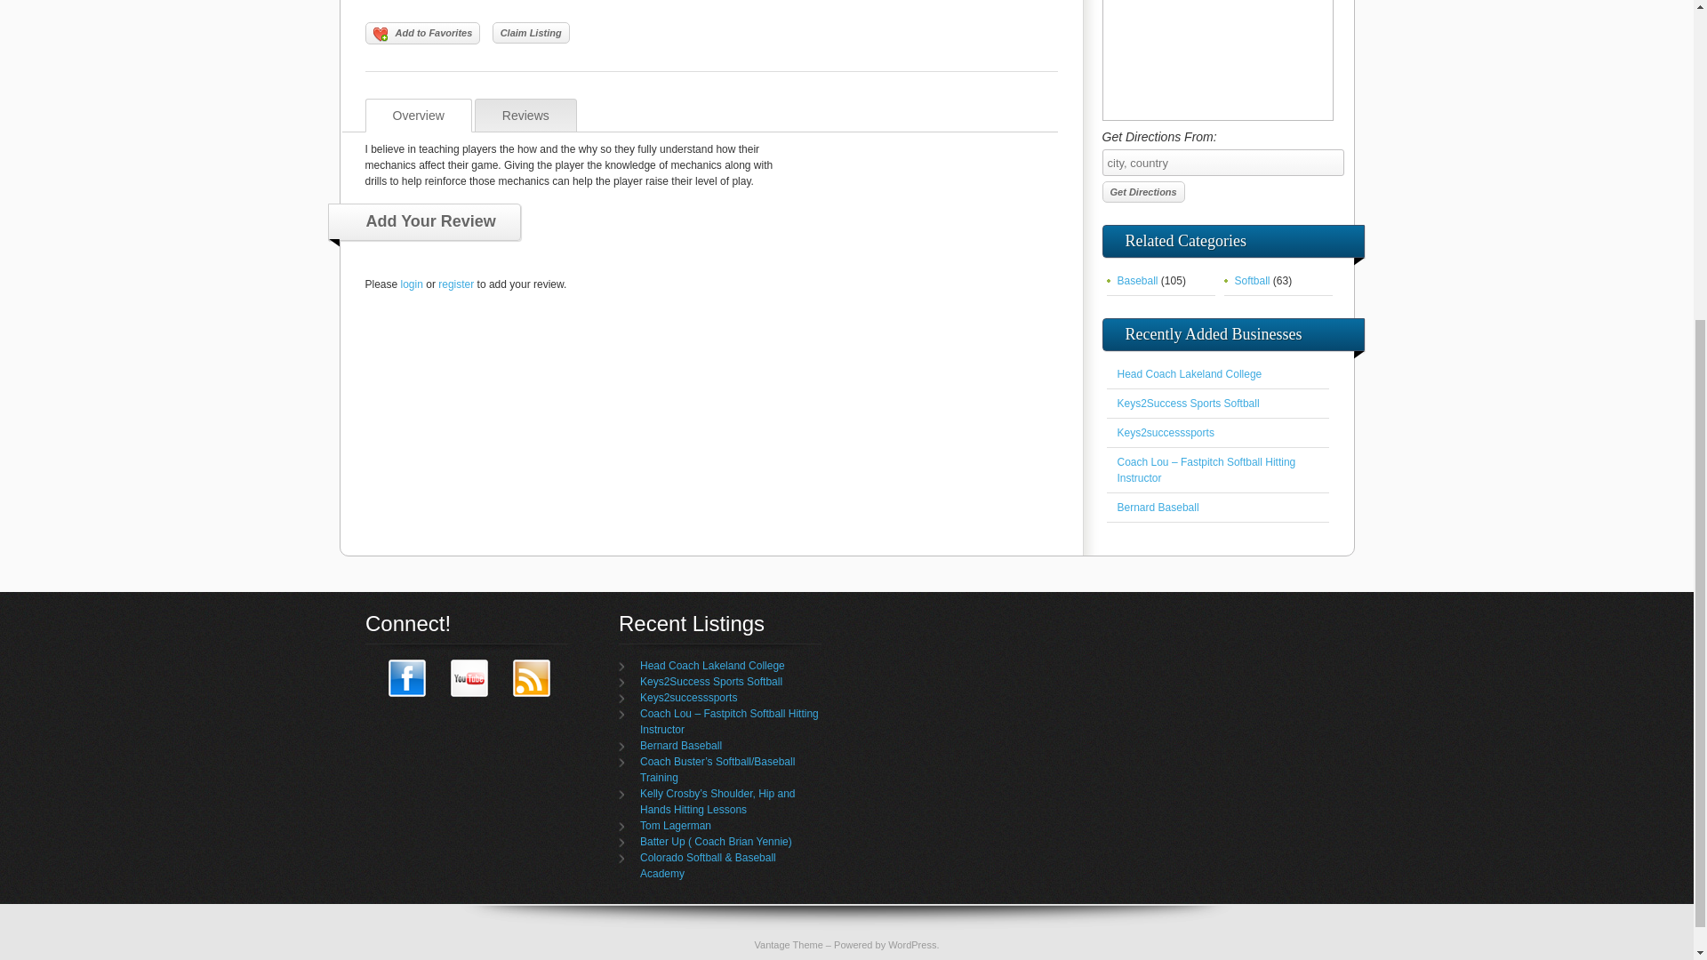 This screenshot has width=1707, height=960. What do you see at coordinates (525, 116) in the screenshot?
I see `Reviews` at bounding box center [525, 116].